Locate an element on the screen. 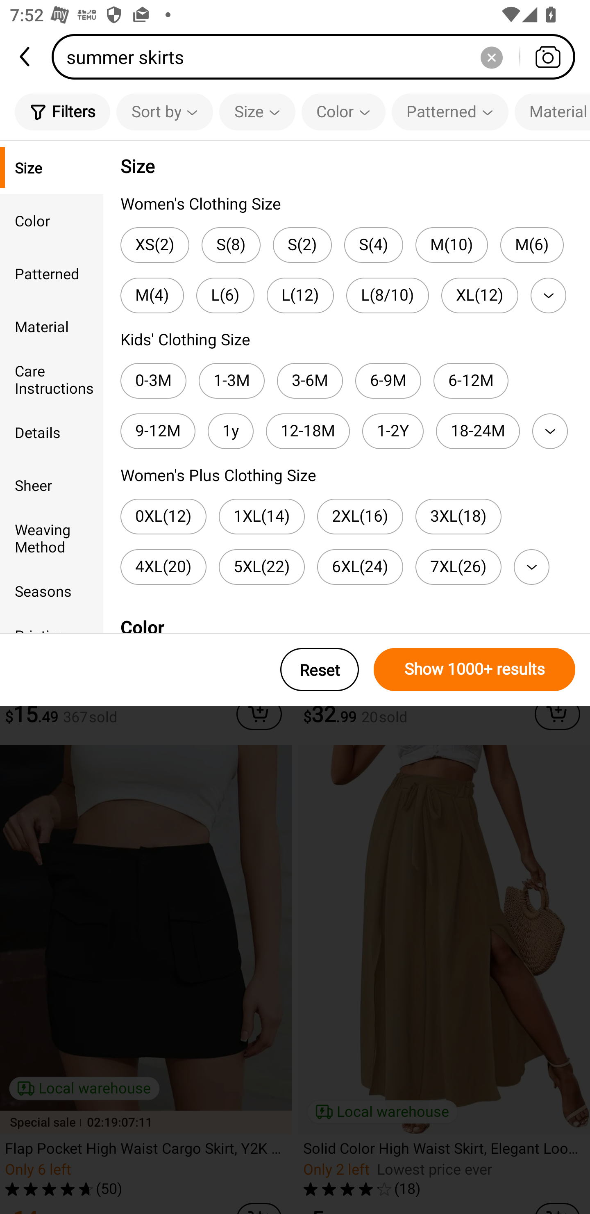 This screenshot has width=590, height=1214. 5XL(22) is located at coordinates (262, 567).